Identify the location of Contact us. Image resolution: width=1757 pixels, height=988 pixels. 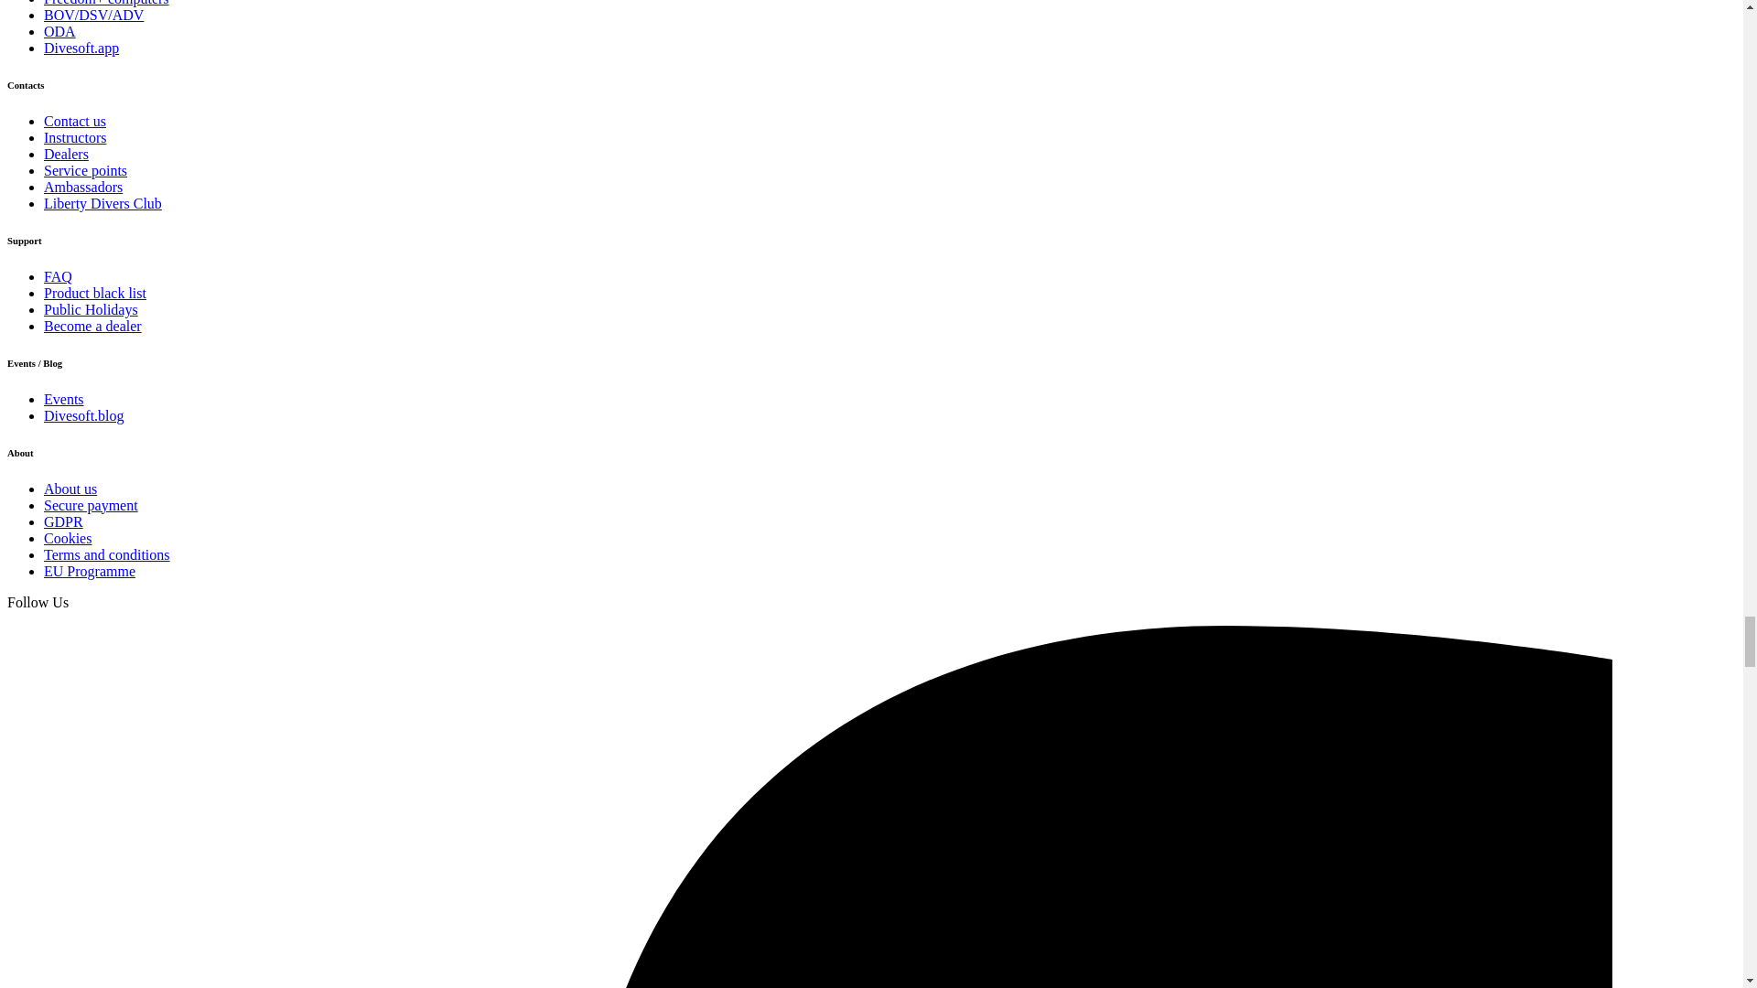
(75, 121).